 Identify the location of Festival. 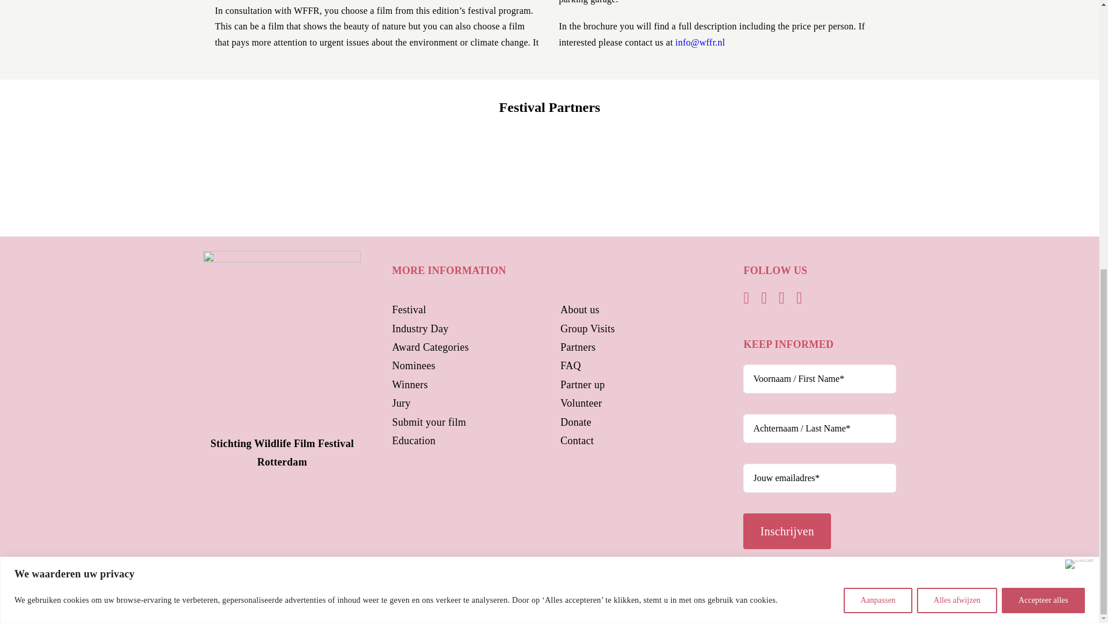
(409, 309).